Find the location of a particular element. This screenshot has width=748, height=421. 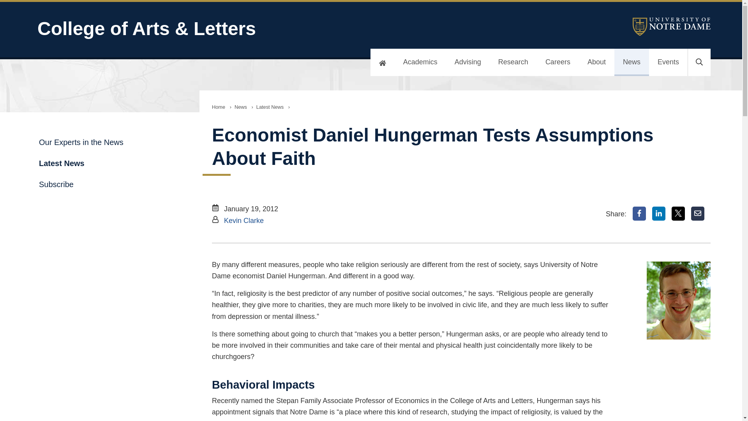

University of Notre Dame is located at coordinates (672, 27).